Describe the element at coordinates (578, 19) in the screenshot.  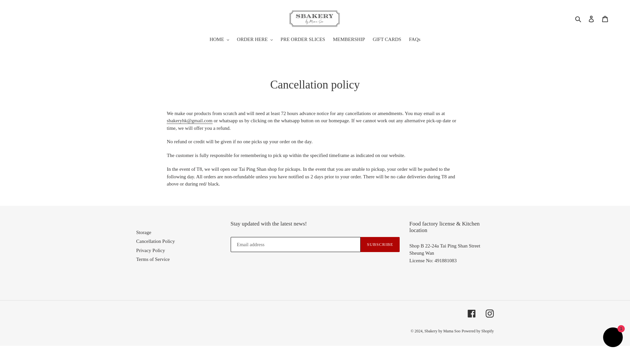
I see `Search` at that location.